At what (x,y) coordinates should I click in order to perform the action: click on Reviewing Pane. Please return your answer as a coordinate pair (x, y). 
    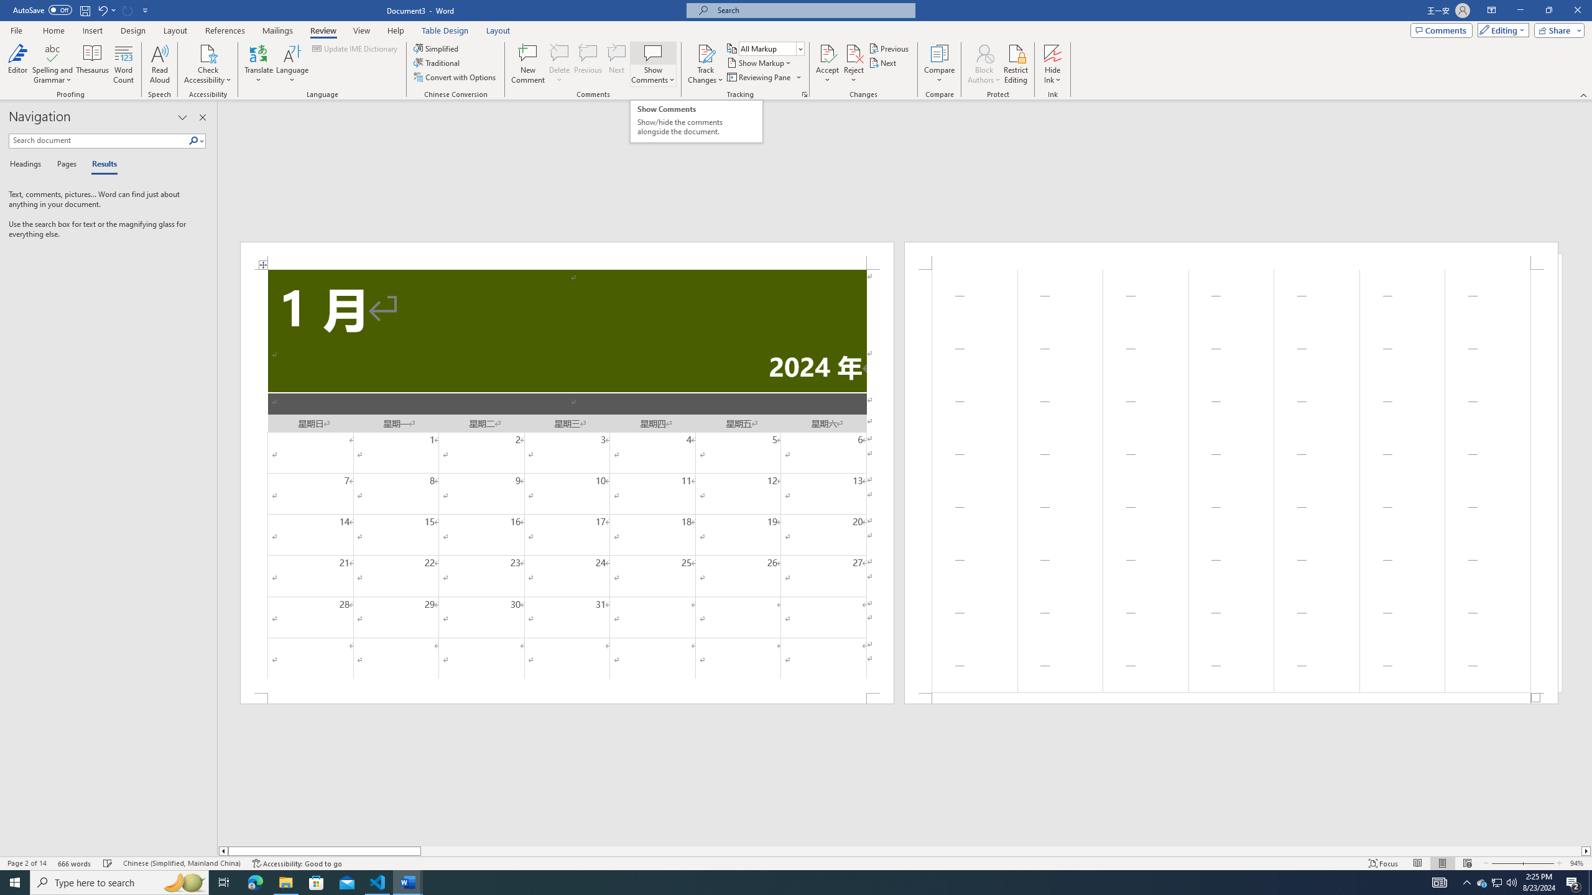
    Looking at the image, I should click on (764, 77).